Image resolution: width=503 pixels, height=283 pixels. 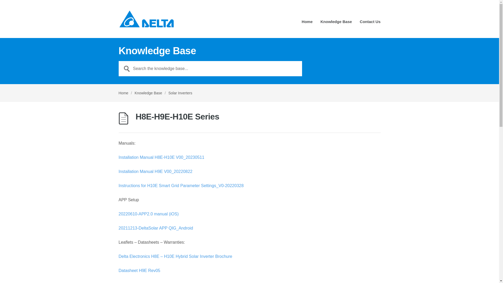 What do you see at coordinates (146, 19) in the screenshot?
I see `Delta Support` at bounding box center [146, 19].